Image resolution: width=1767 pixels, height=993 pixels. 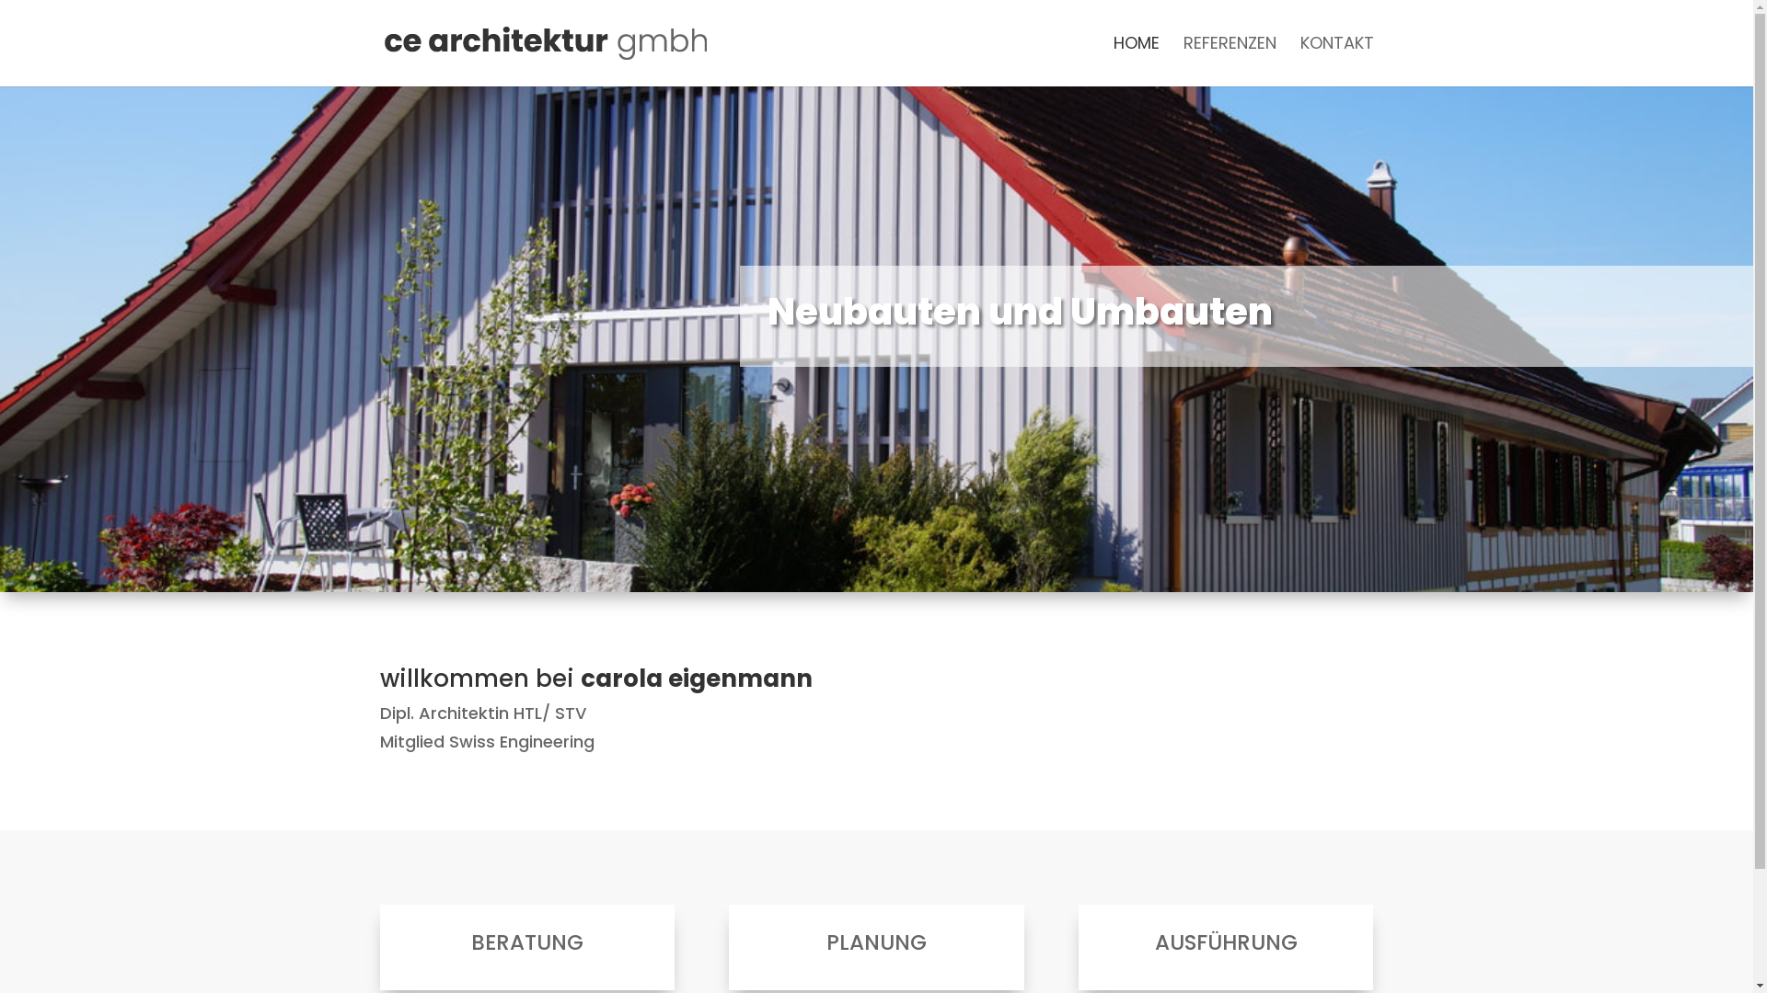 What do you see at coordinates (911, 964) in the screenshot?
I see `Impressum` at bounding box center [911, 964].